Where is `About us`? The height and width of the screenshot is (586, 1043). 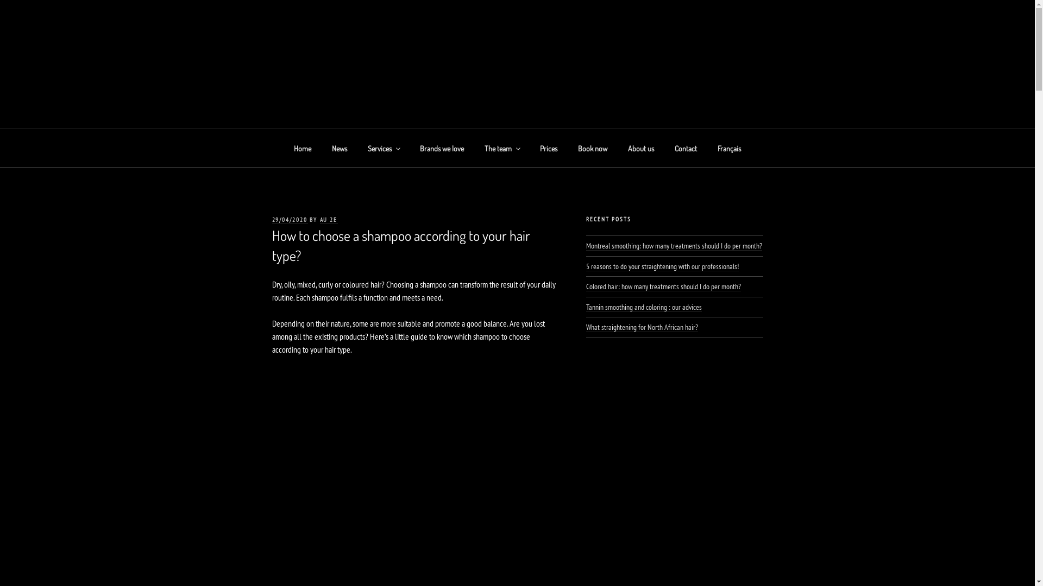
About us is located at coordinates (641, 148).